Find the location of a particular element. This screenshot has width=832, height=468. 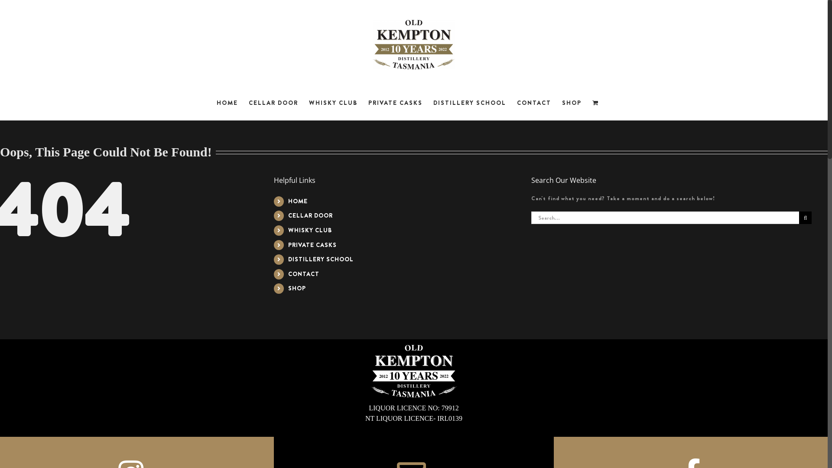

CONTACT is located at coordinates (534, 103).